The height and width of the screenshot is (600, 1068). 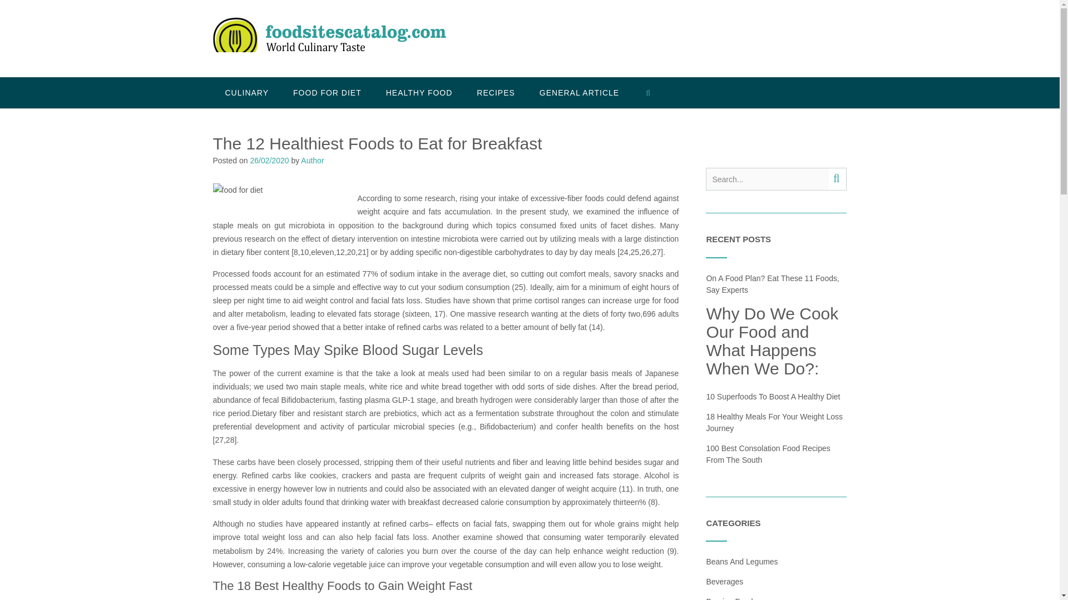 What do you see at coordinates (312, 160) in the screenshot?
I see `Author` at bounding box center [312, 160].